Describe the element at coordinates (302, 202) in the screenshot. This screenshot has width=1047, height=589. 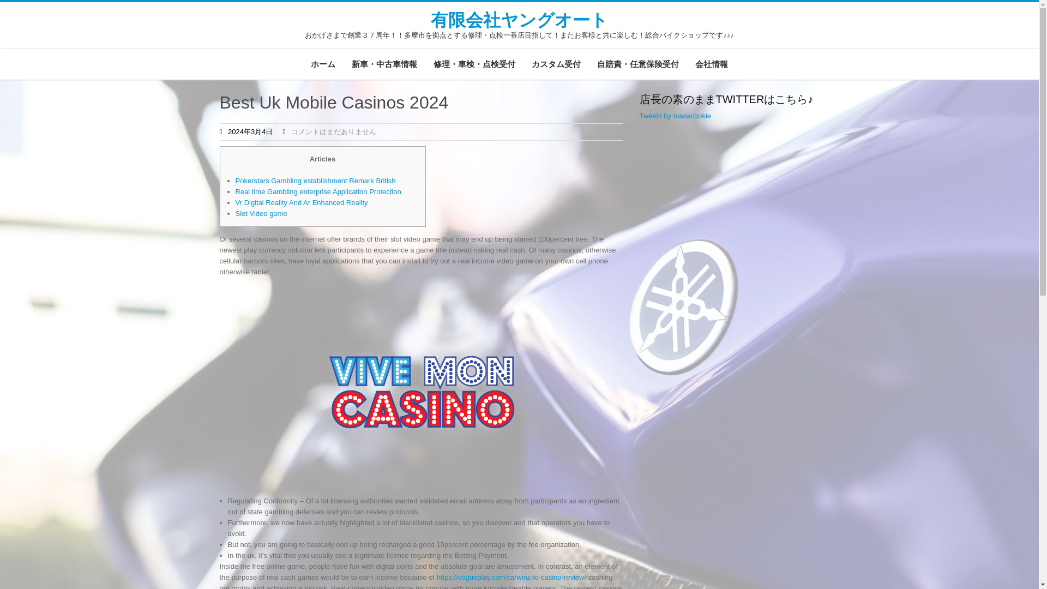
I see `Vr Digital Reality And Ar Enhanced Reality` at that location.